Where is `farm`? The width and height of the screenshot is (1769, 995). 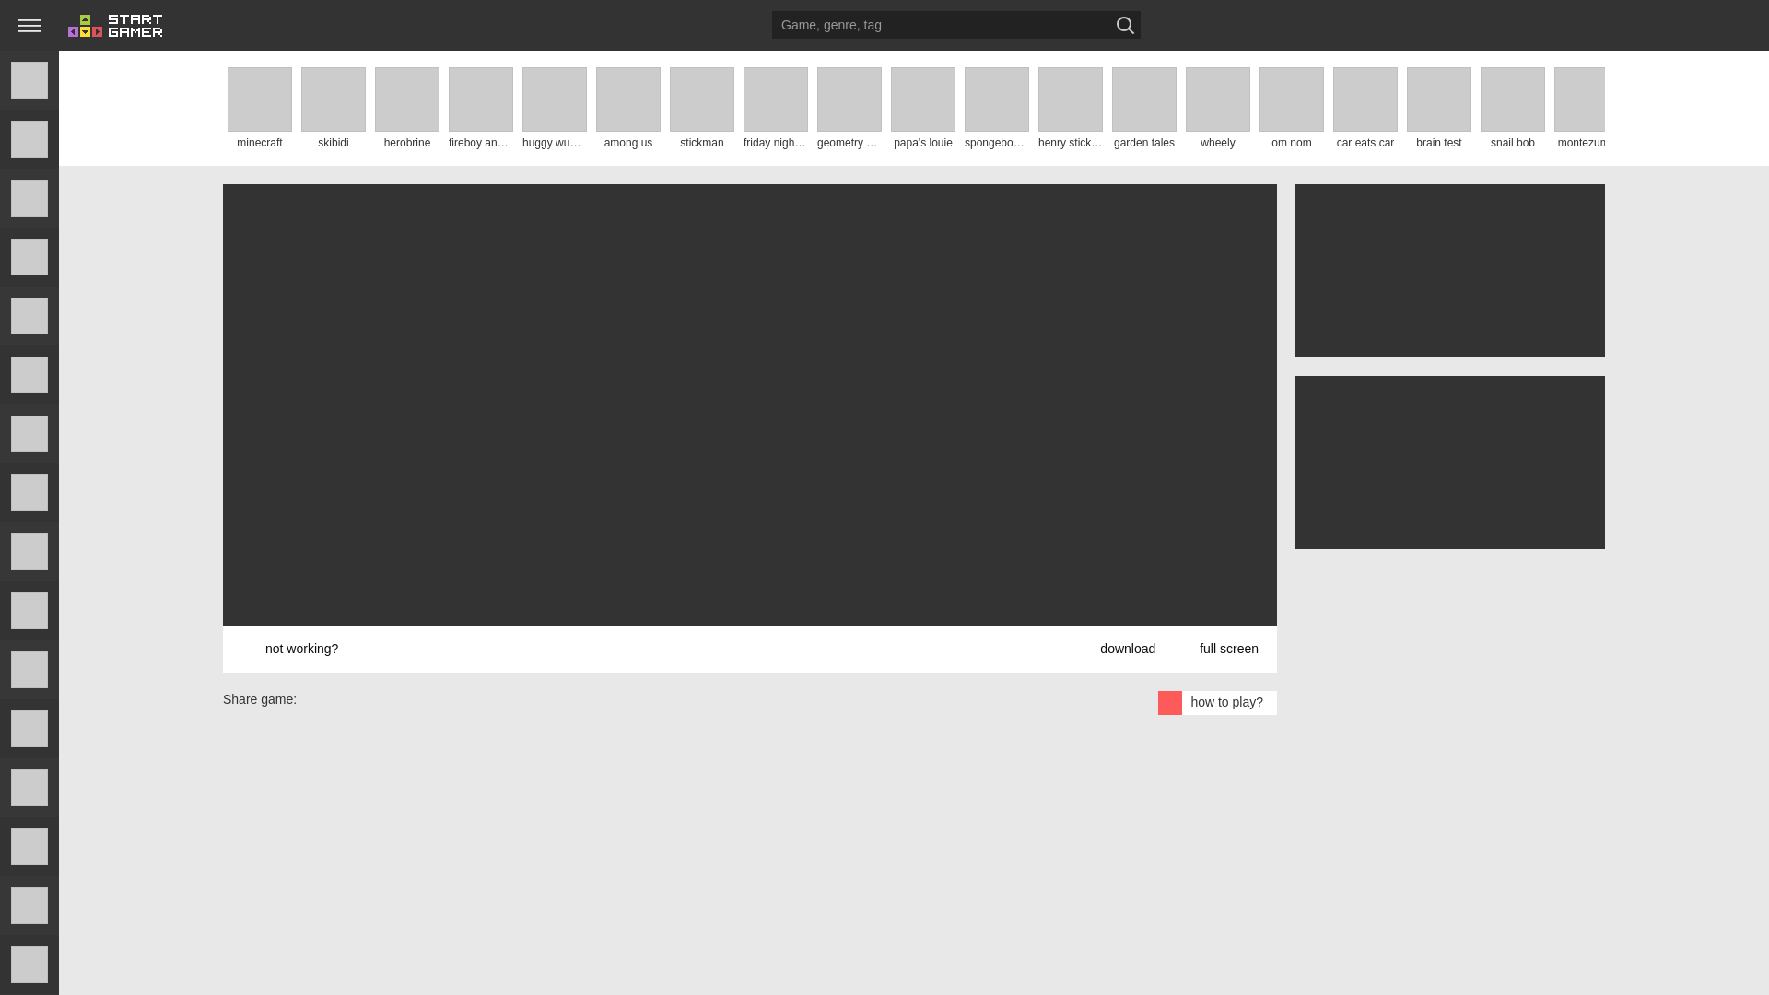 farm is located at coordinates (29, 610).